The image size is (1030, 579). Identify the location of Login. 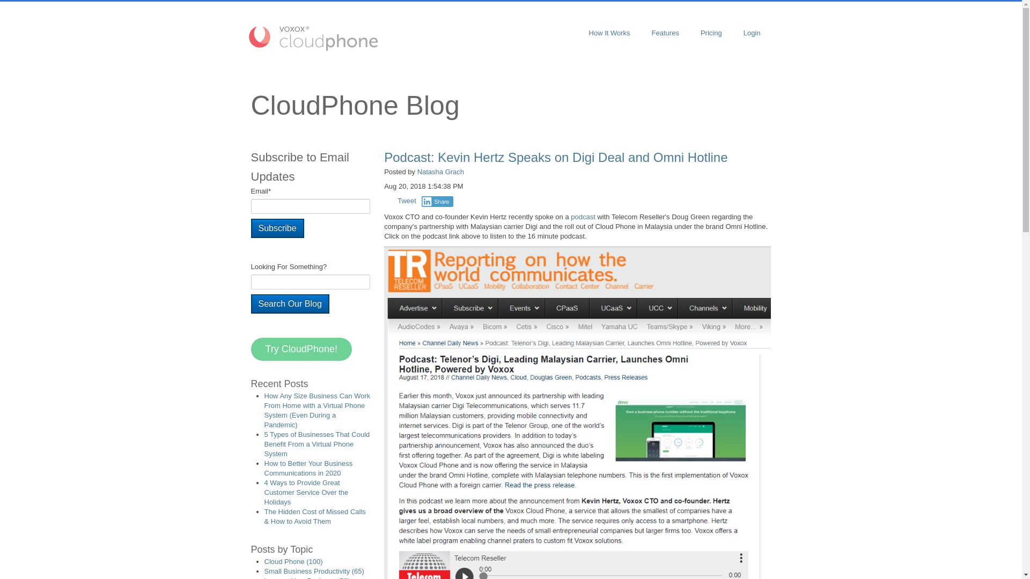
(752, 33).